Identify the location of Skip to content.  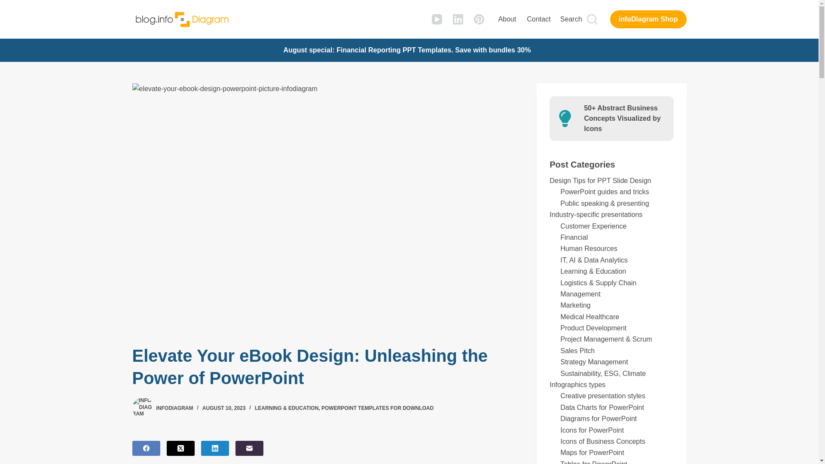
(9, 4).